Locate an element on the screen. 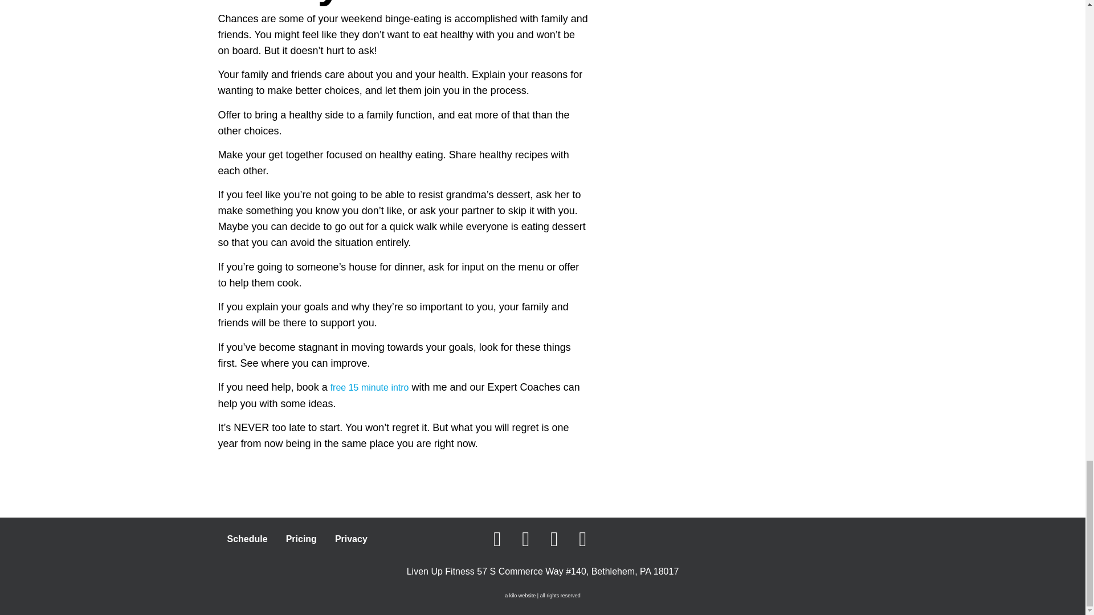 This screenshot has width=1094, height=615. Privacy is located at coordinates (351, 539).